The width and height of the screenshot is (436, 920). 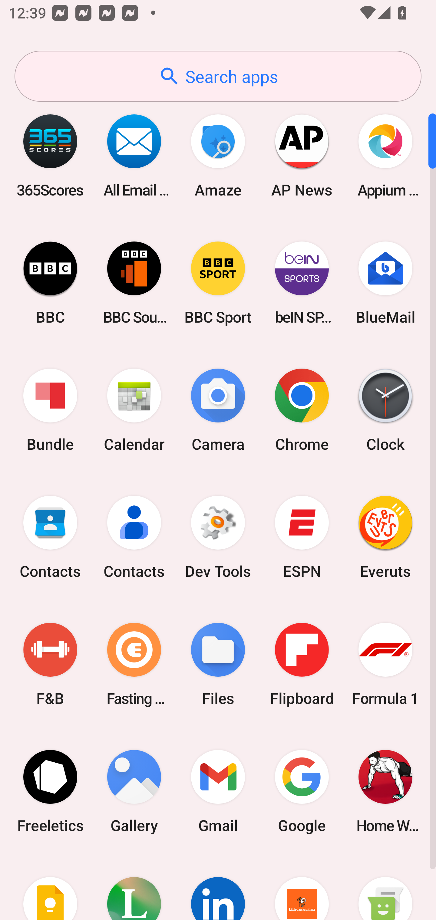 What do you see at coordinates (50, 156) in the screenshot?
I see `365Scores` at bounding box center [50, 156].